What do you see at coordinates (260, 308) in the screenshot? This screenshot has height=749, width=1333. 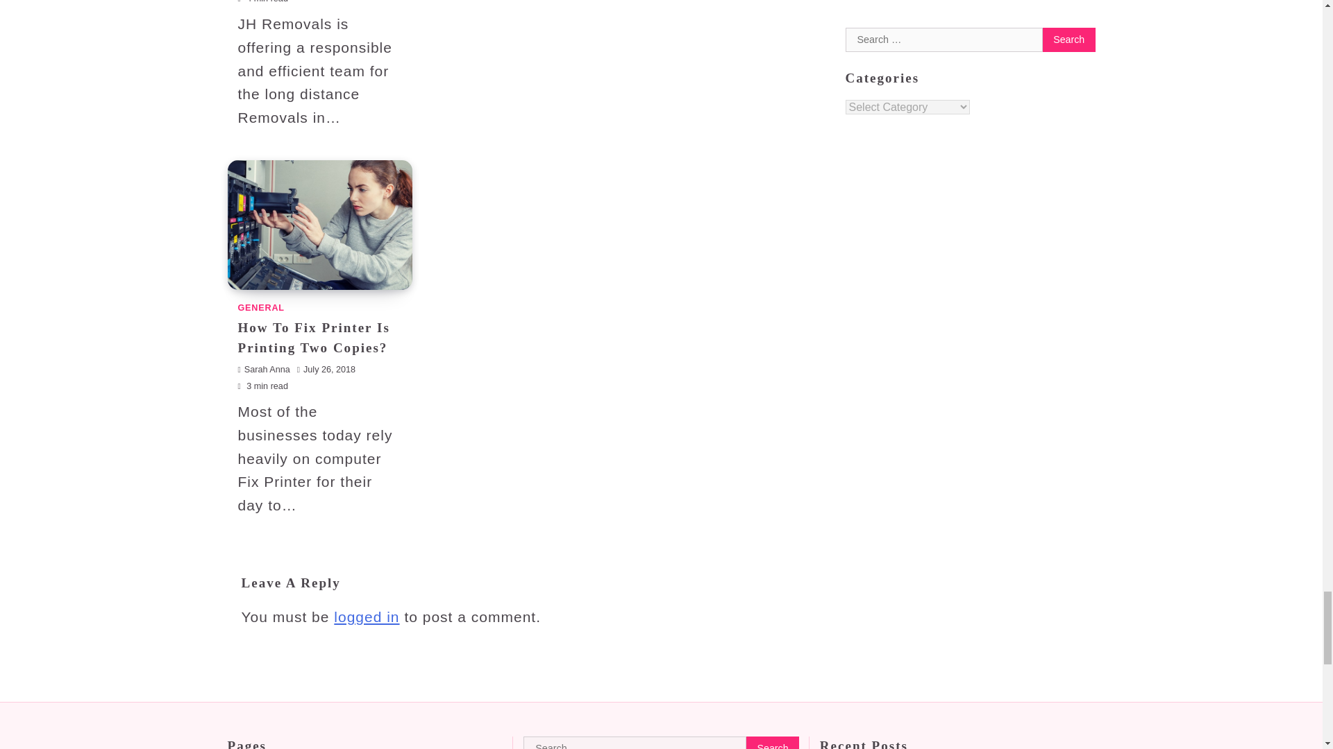 I see `GENERAL` at bounding box center [260, 308].